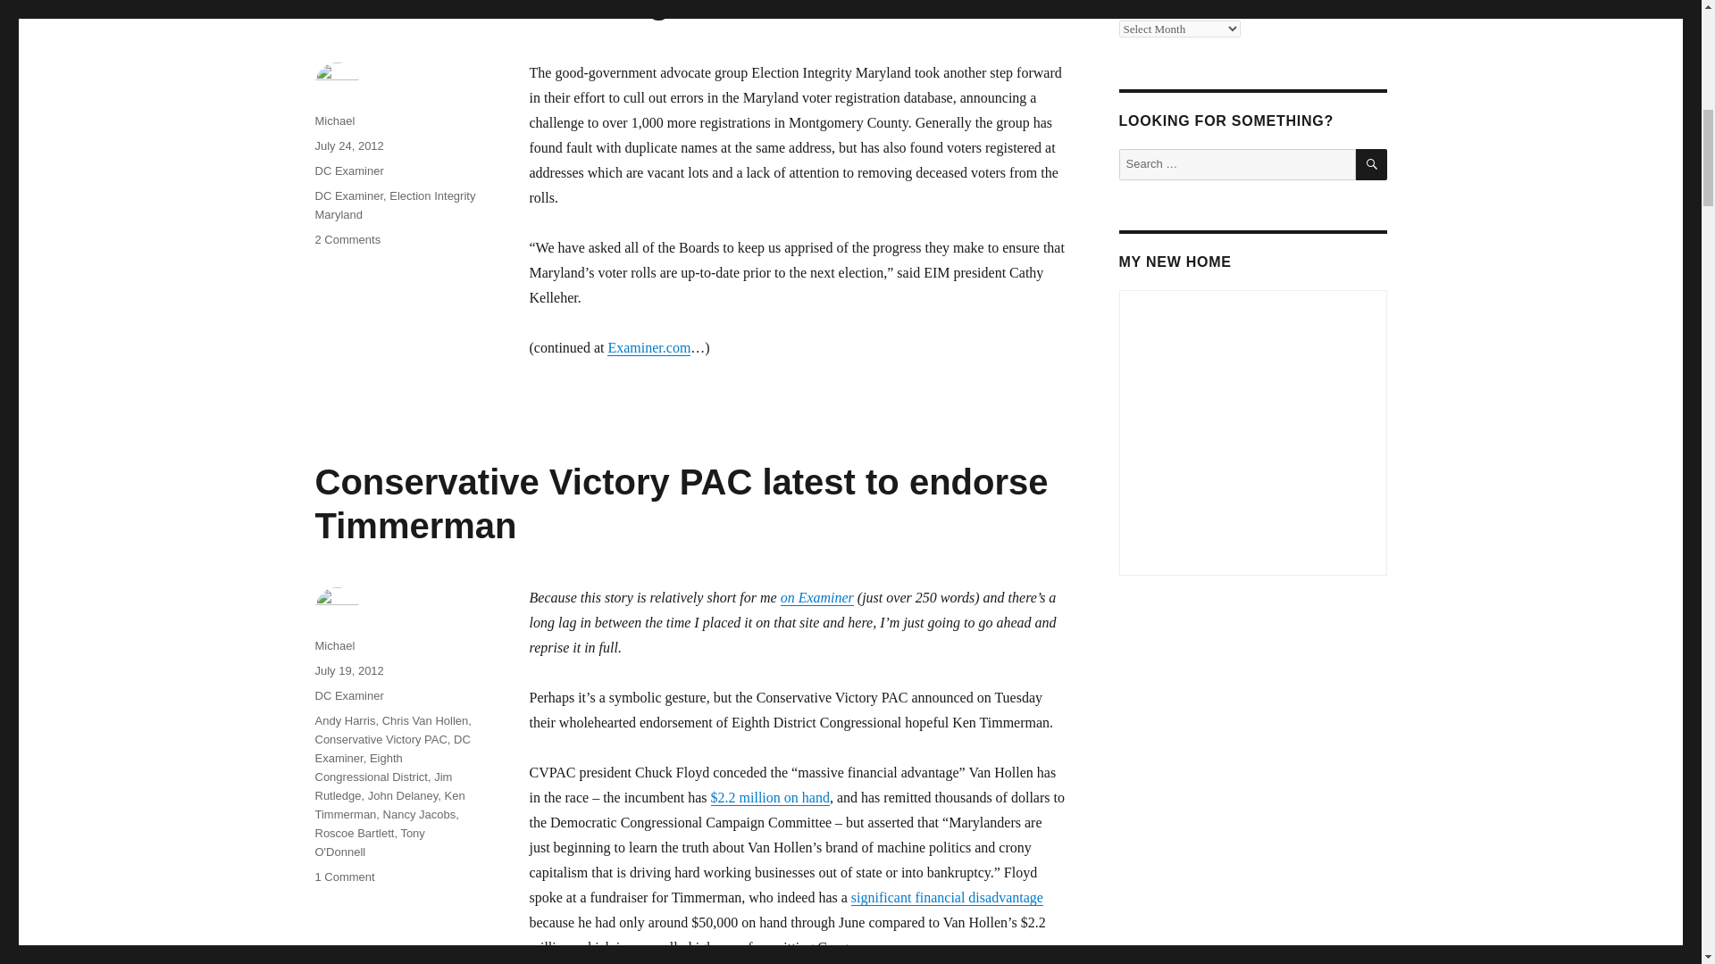 This screenshot has height=964, width=1715. Describe the element at coordinates (348, 696) in the screenshot. I see `DC Examiner` at that location.